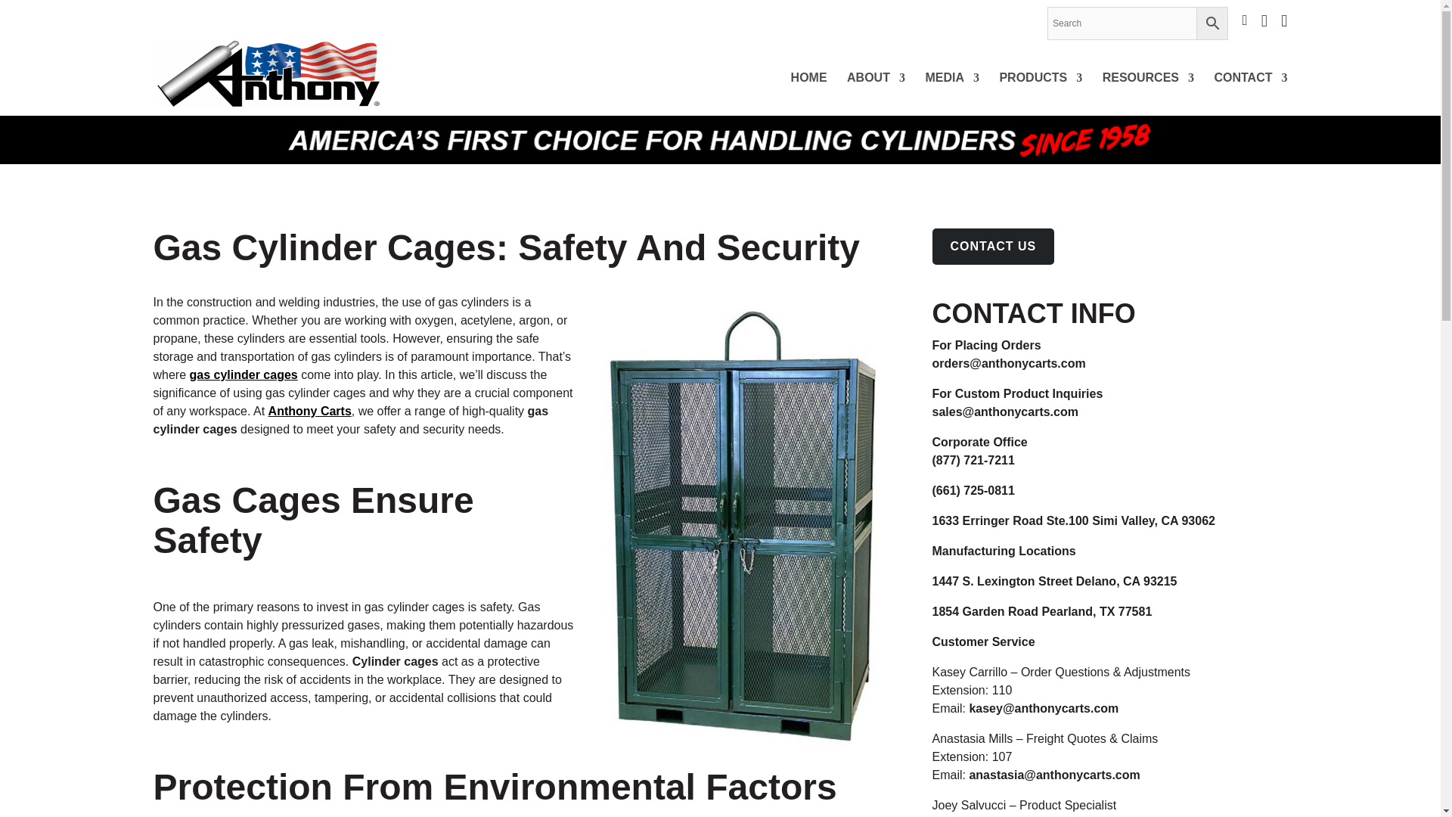  I want to click on PRODUCTS, so click(1040, 92).